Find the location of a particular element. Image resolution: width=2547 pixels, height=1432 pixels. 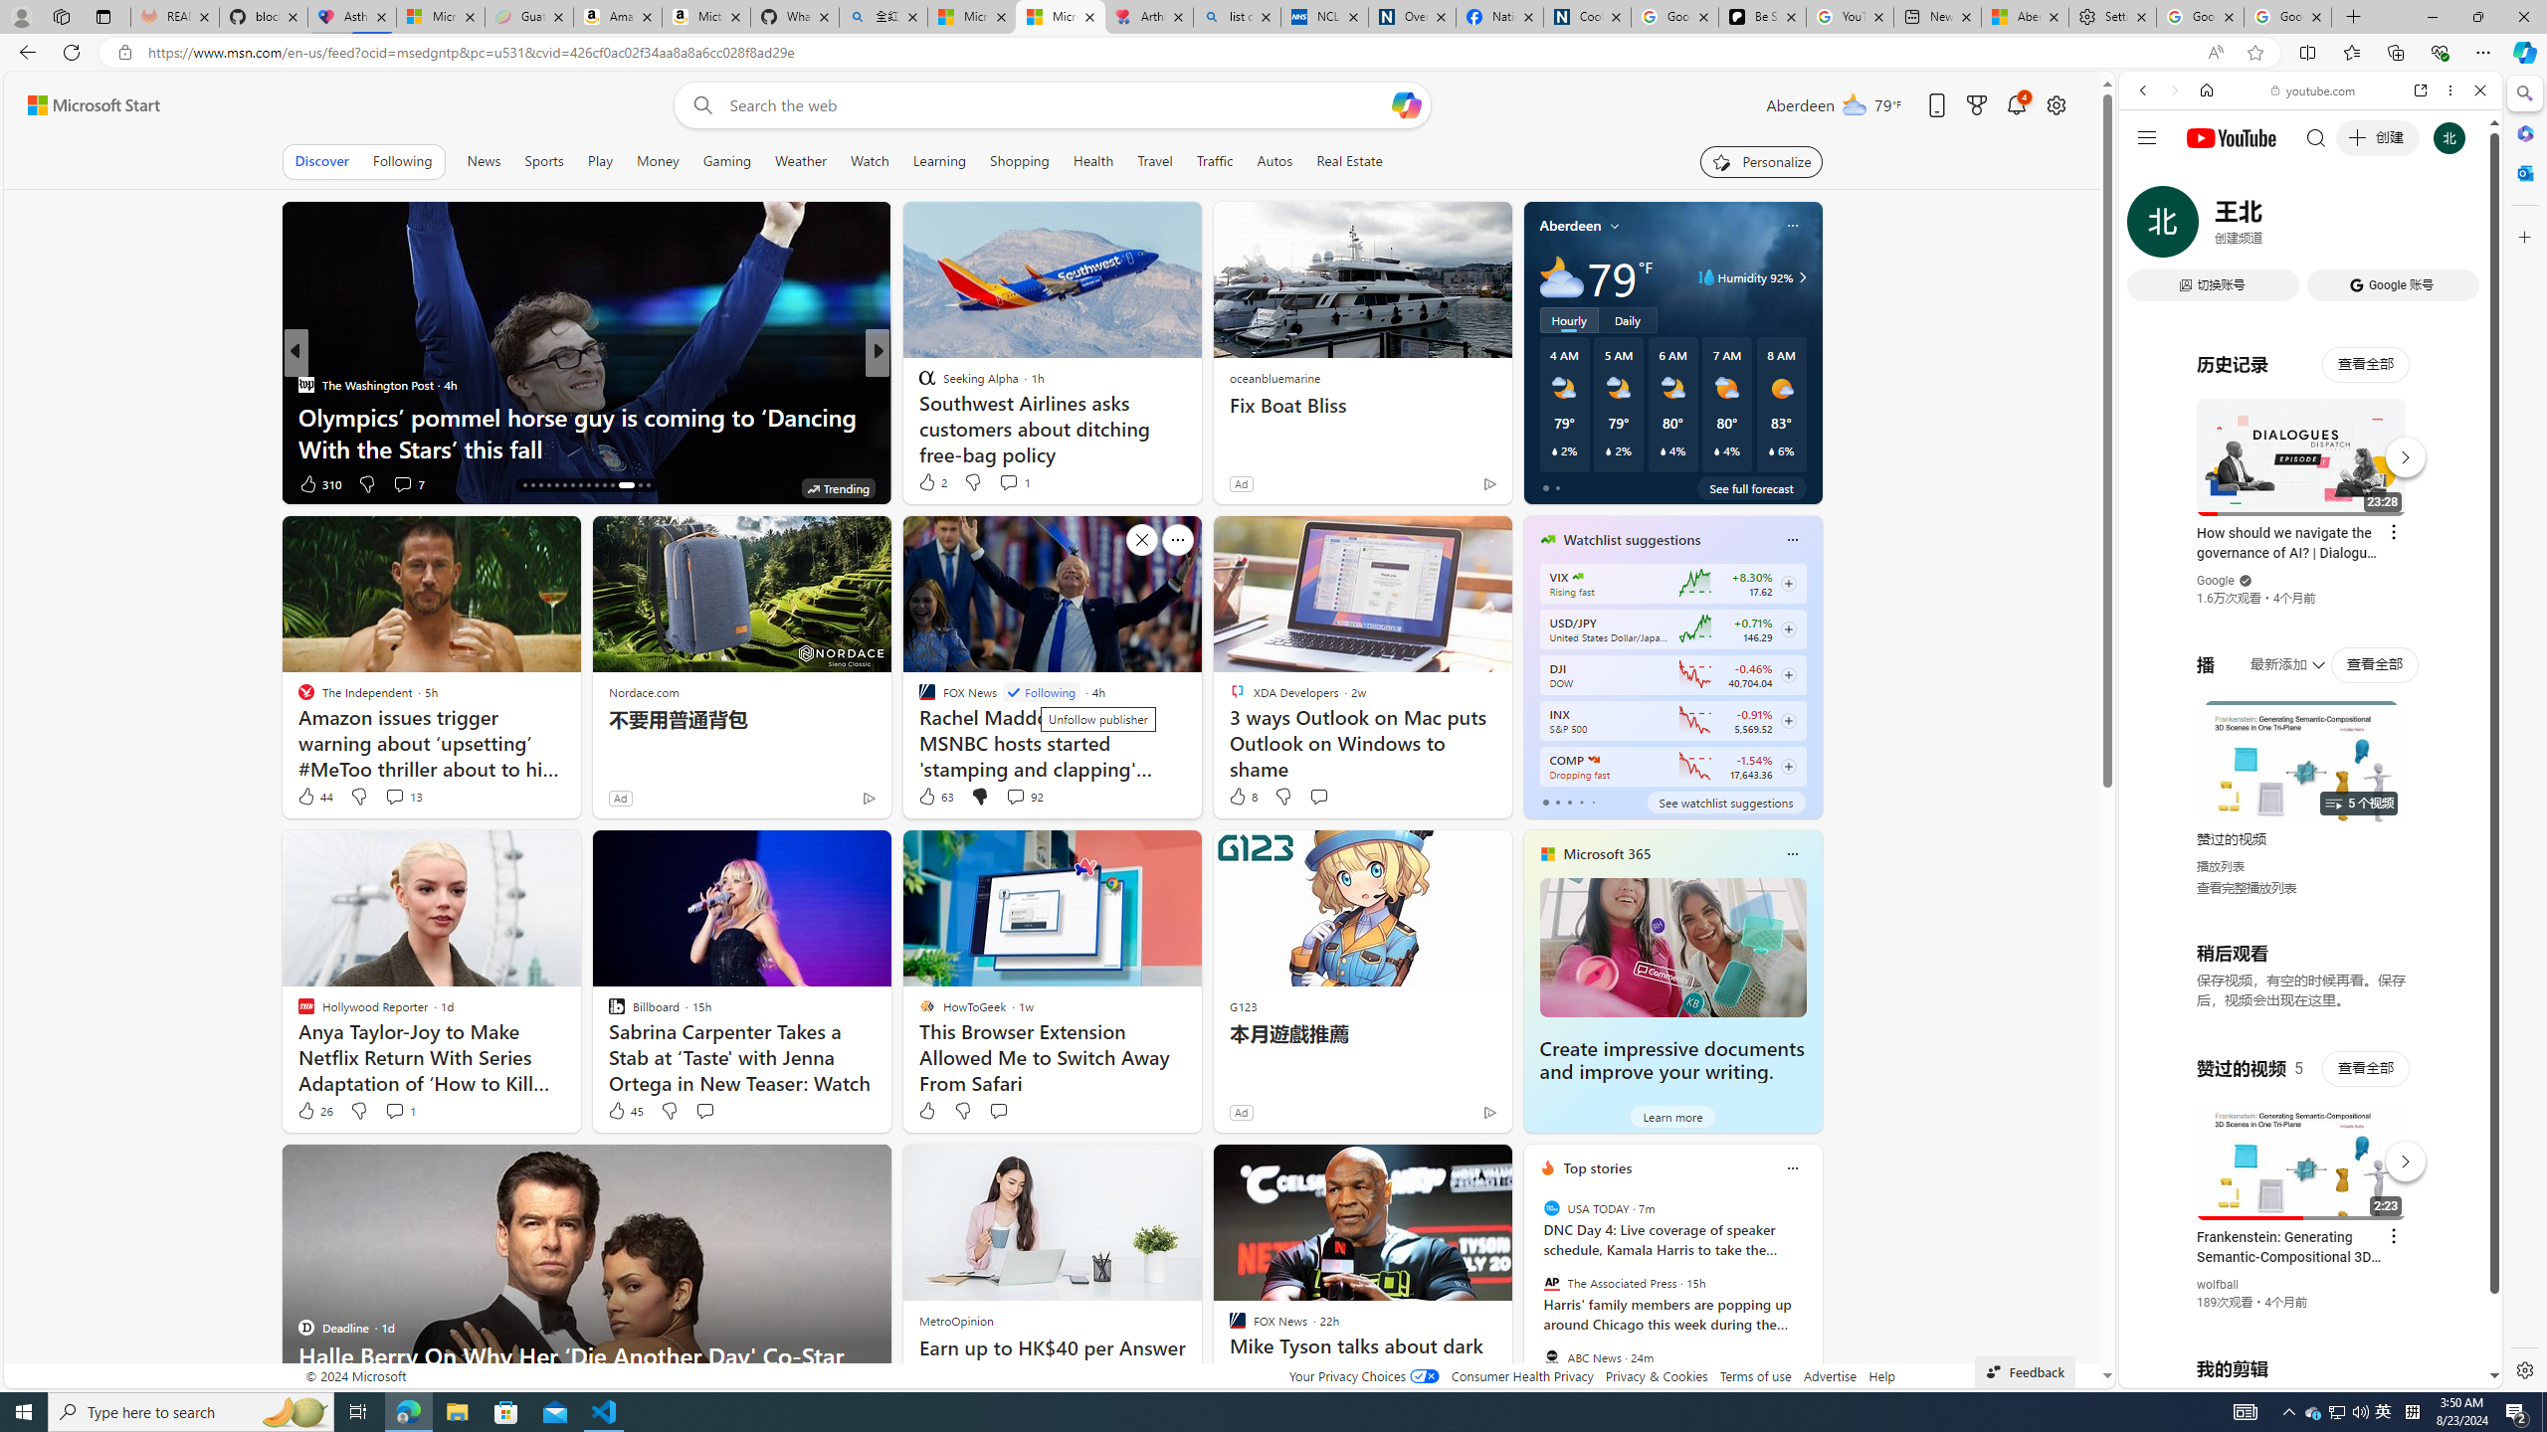

News is located at coordinates (484, 161).